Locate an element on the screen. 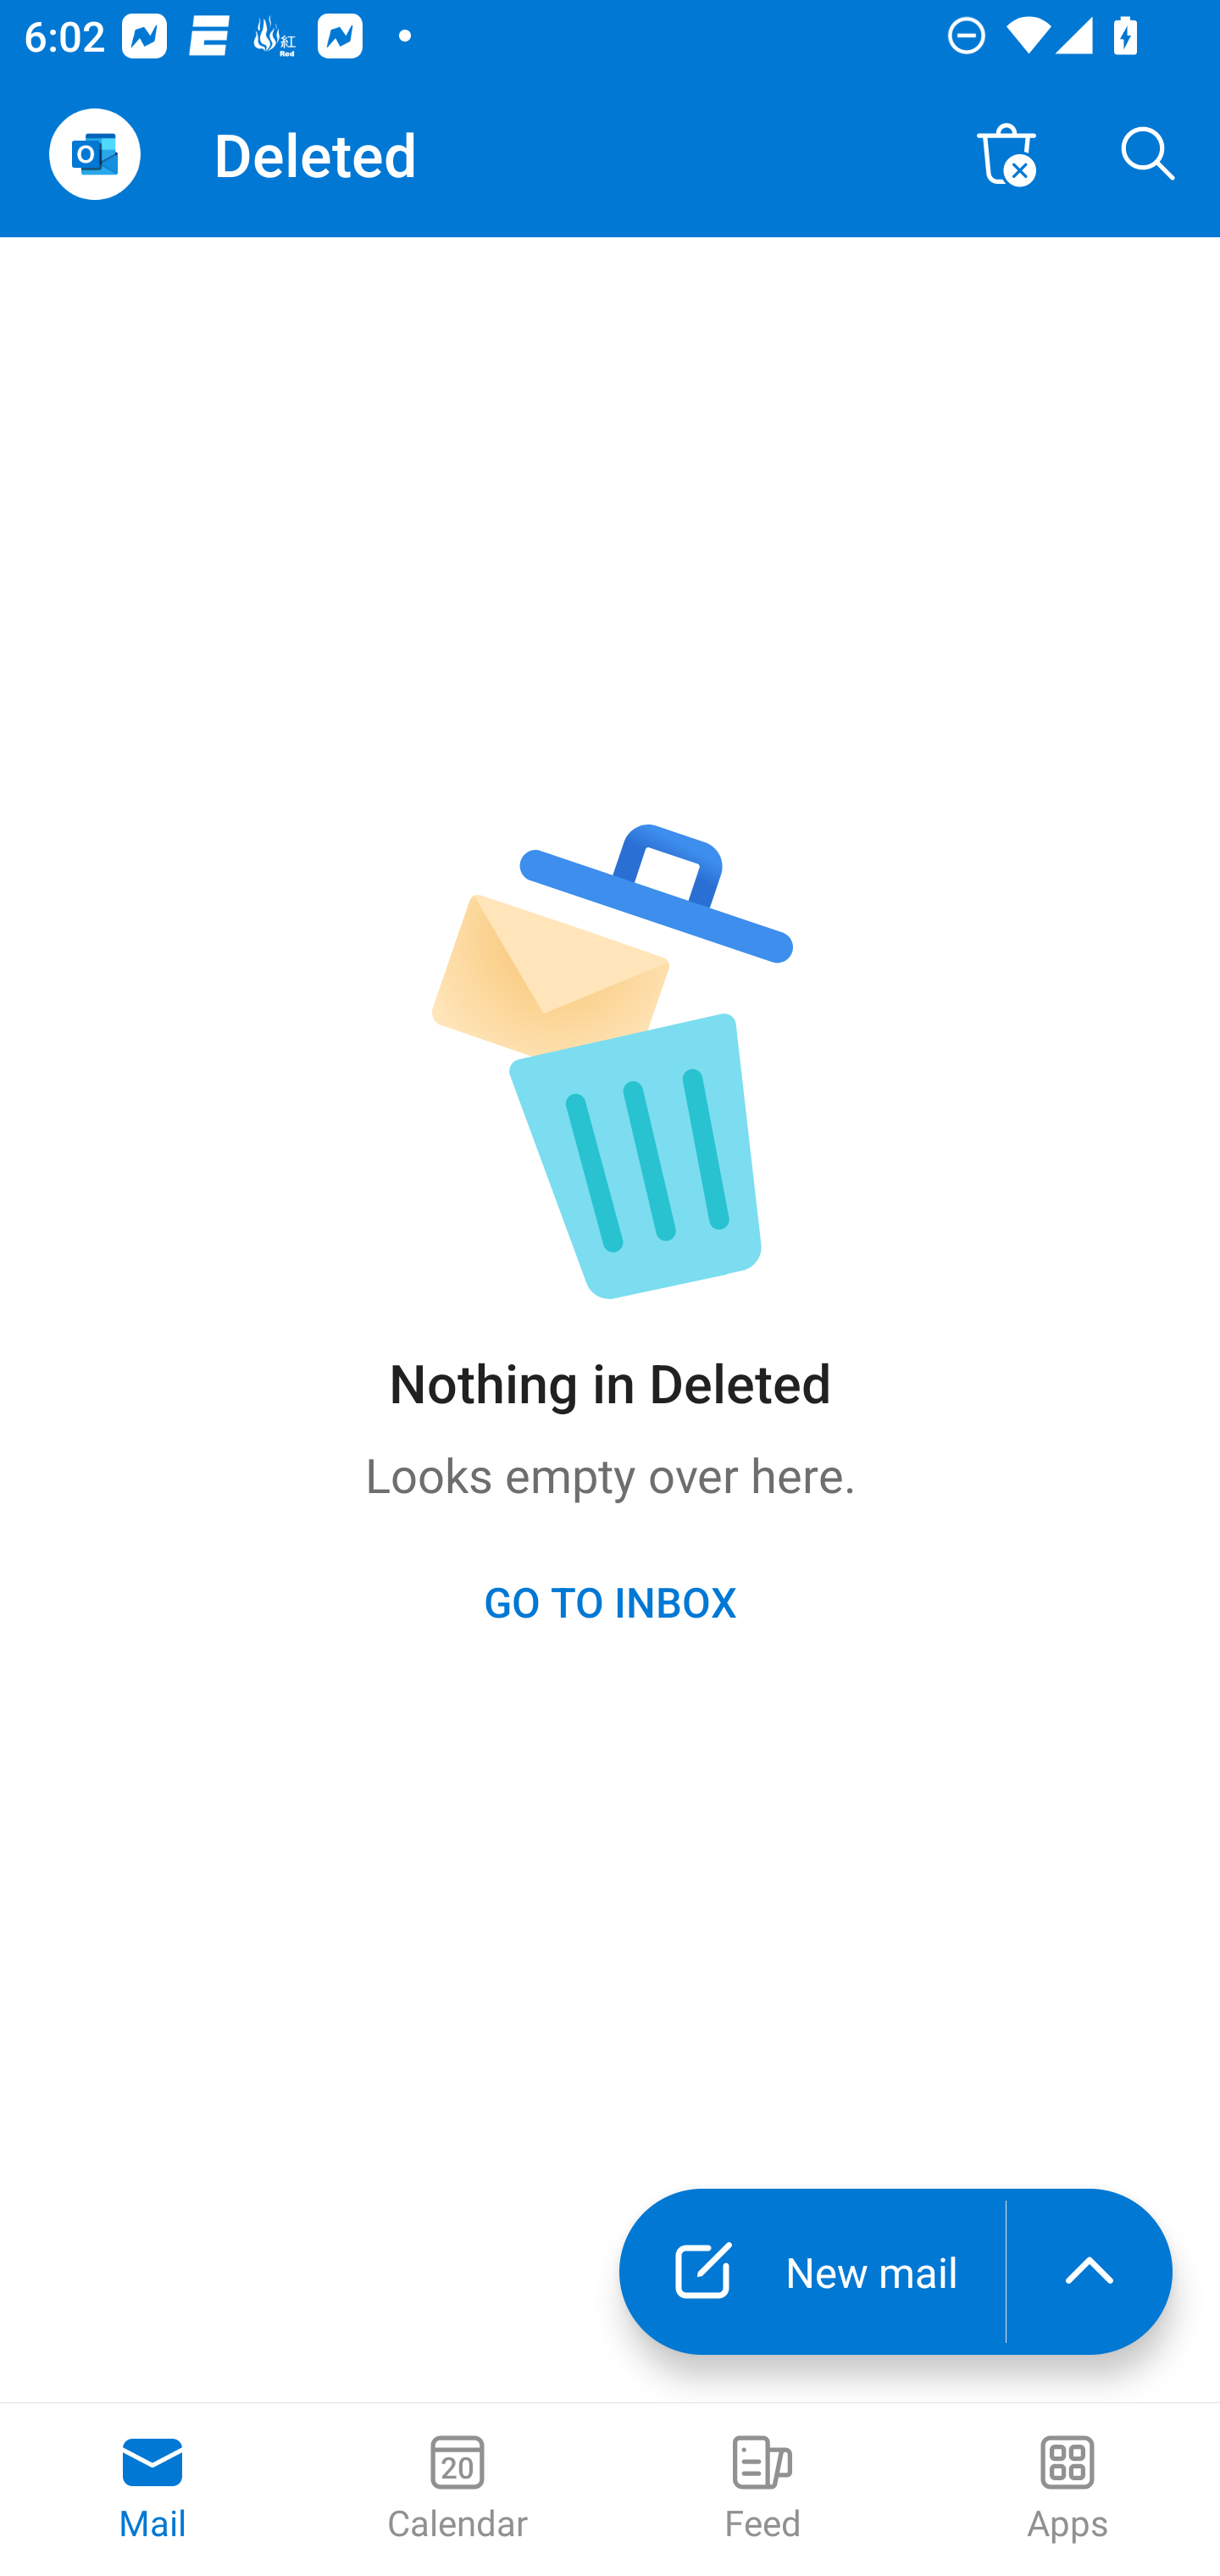 Image resolution: width=1220 pixels, height=2576 pixels. Search, ,  is located at coordinates (1149, 154).